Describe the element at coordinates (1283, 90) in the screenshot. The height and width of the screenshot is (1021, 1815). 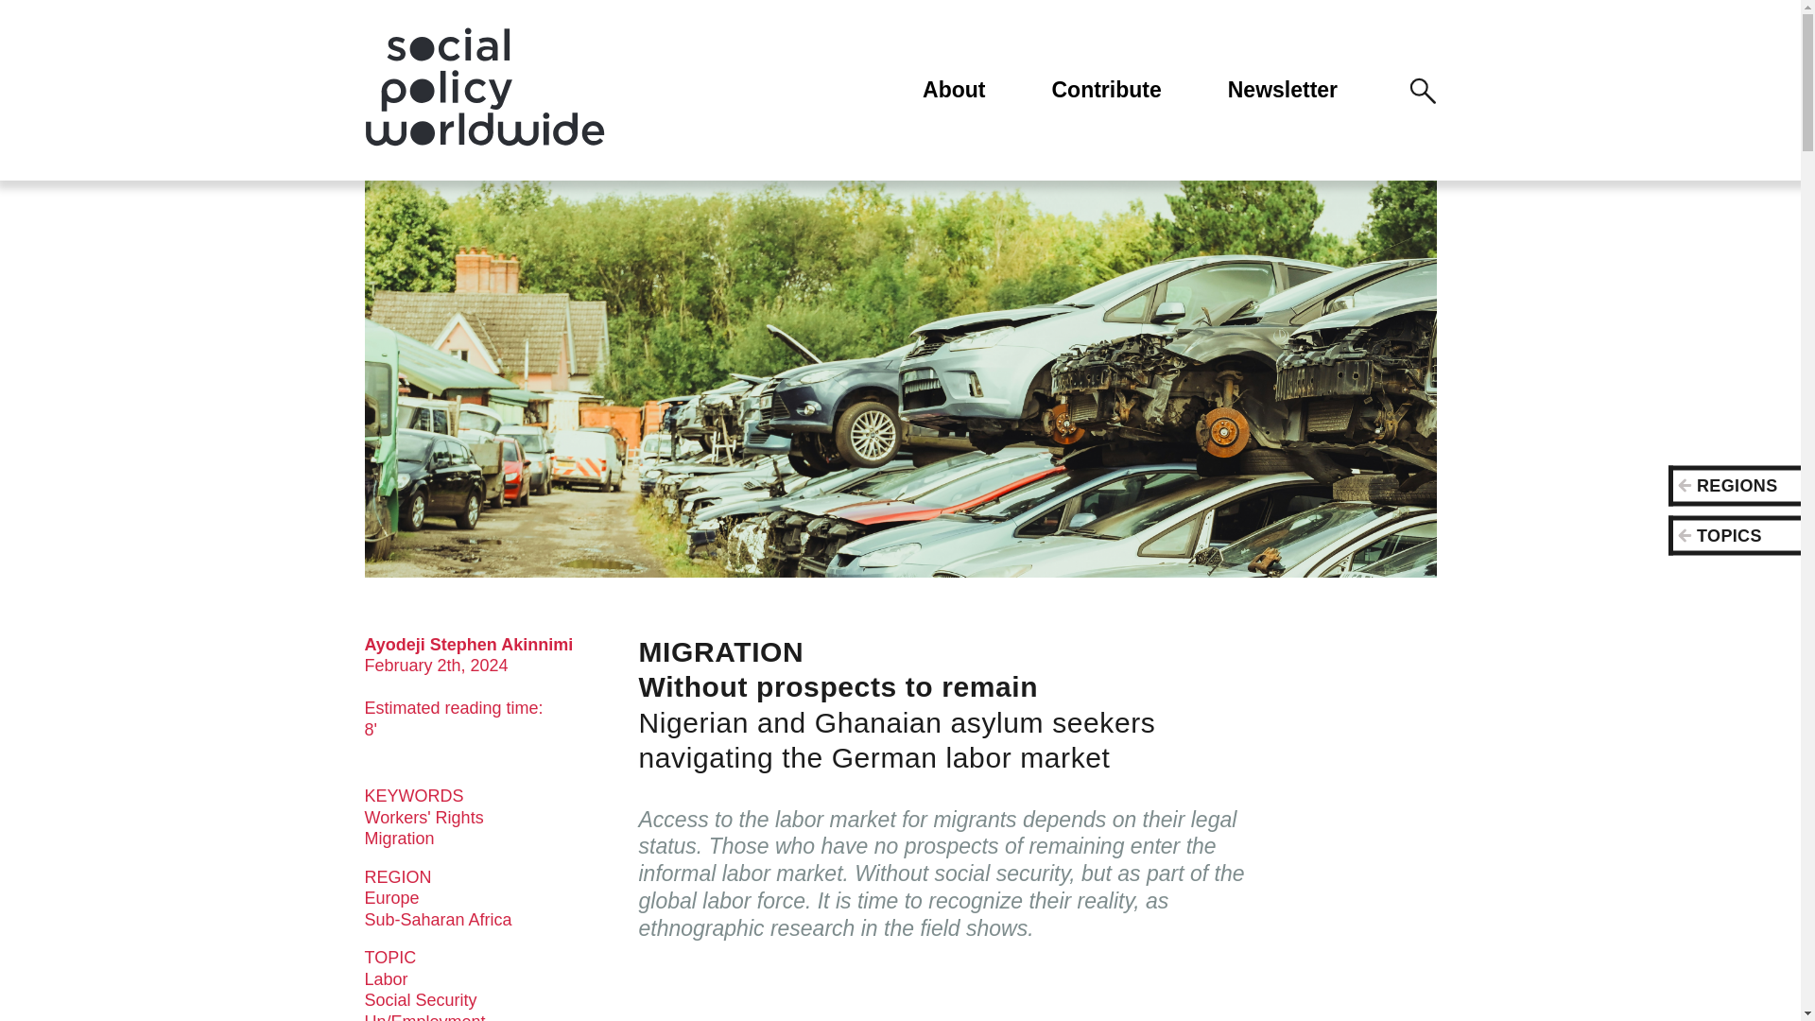
I see `Newsletter` at that location.